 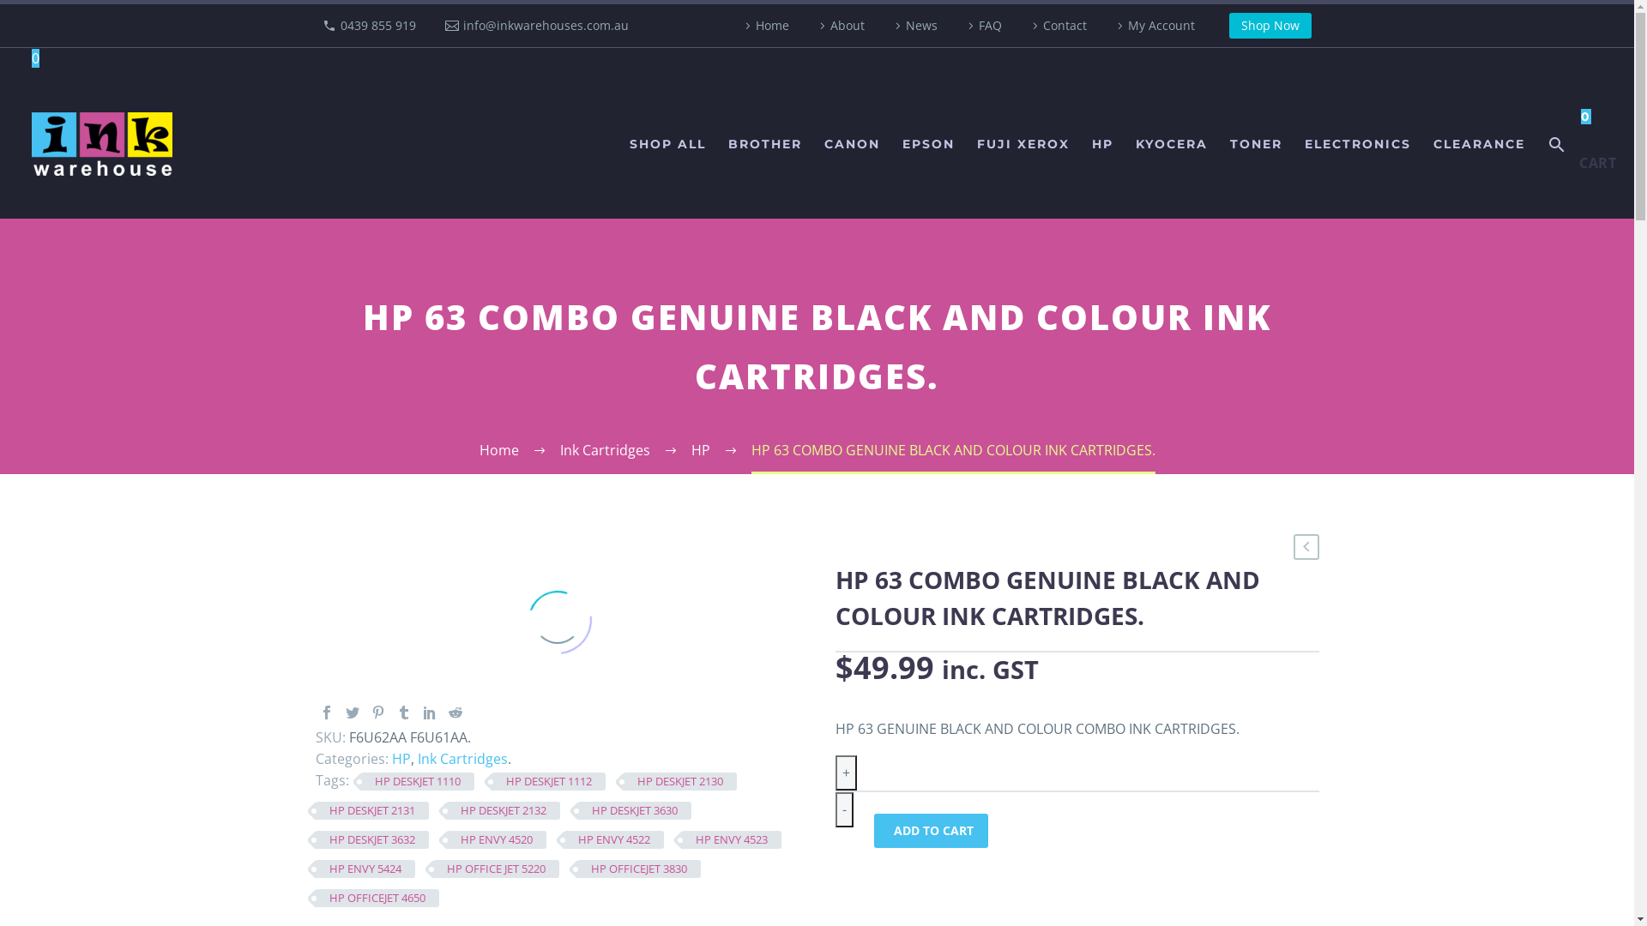 I want to click on Contact, so click(x=1057, y=26).